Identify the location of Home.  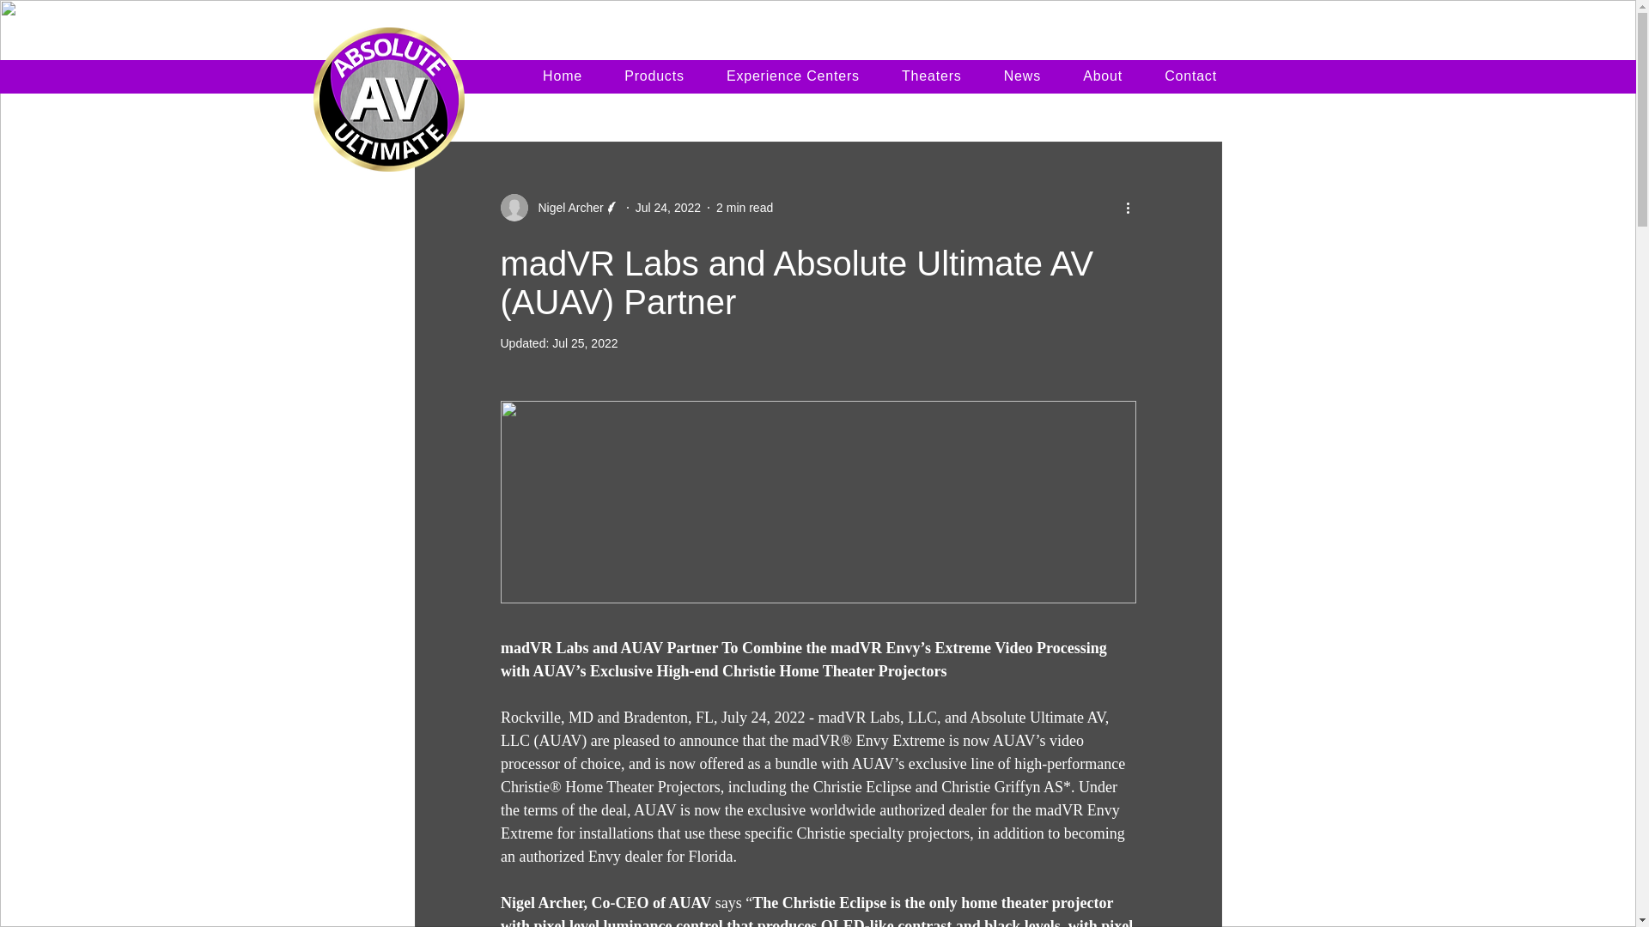
(563, 76).